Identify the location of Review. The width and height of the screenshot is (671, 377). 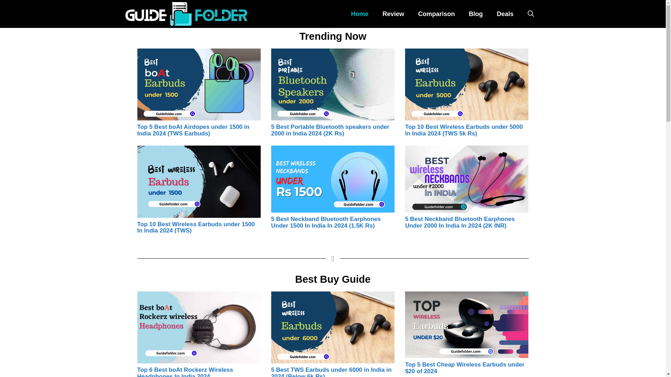
(393, 14).